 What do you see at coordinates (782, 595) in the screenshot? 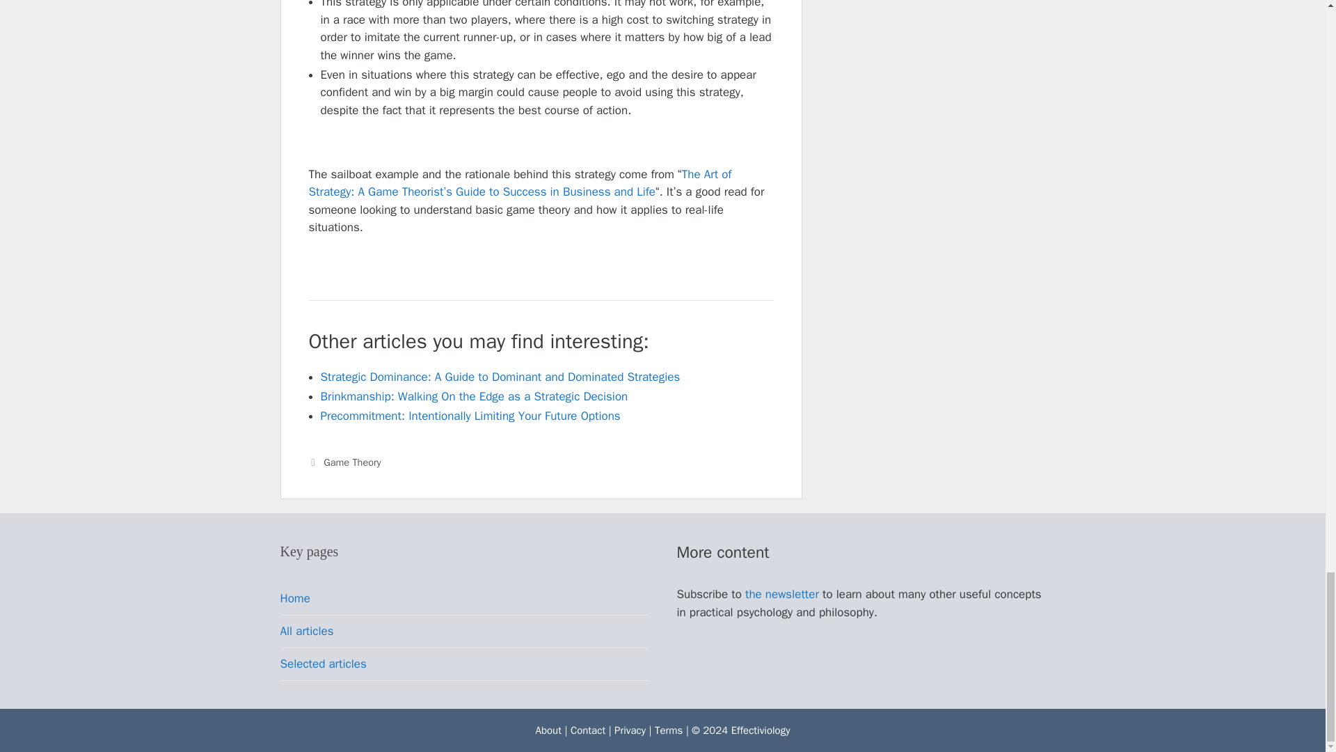
I see `the newsletter` at bounding box center [782, 595].